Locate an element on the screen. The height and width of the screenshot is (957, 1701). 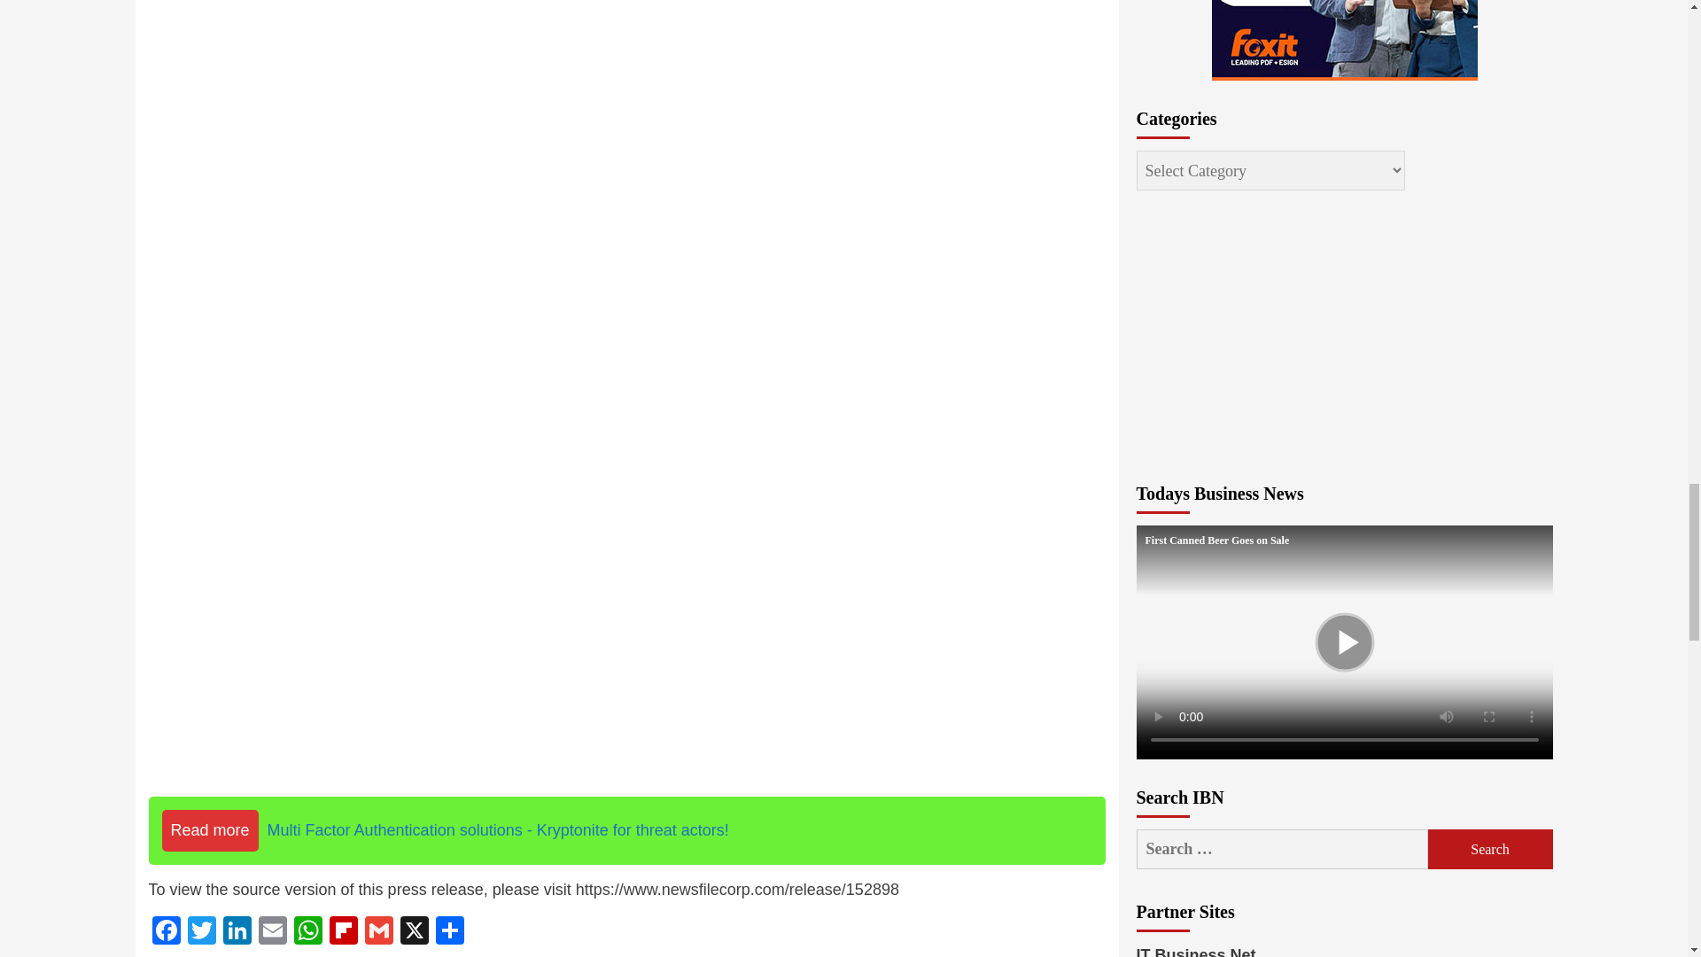
X is located at coordinates (414, 932).